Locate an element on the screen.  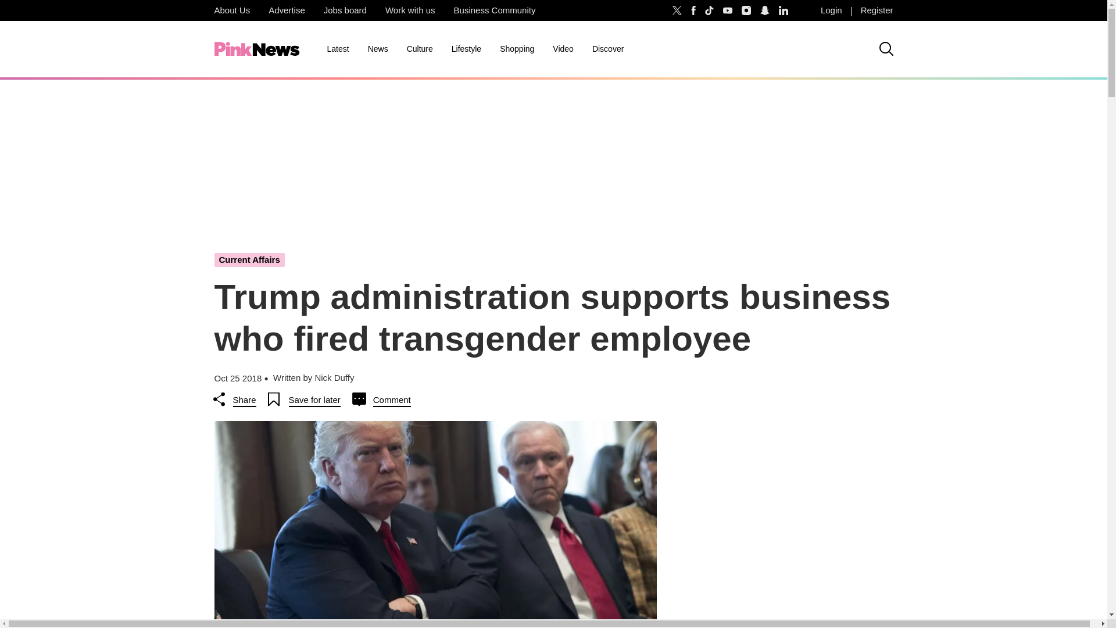
Latest is located at coordinates (337, 49).